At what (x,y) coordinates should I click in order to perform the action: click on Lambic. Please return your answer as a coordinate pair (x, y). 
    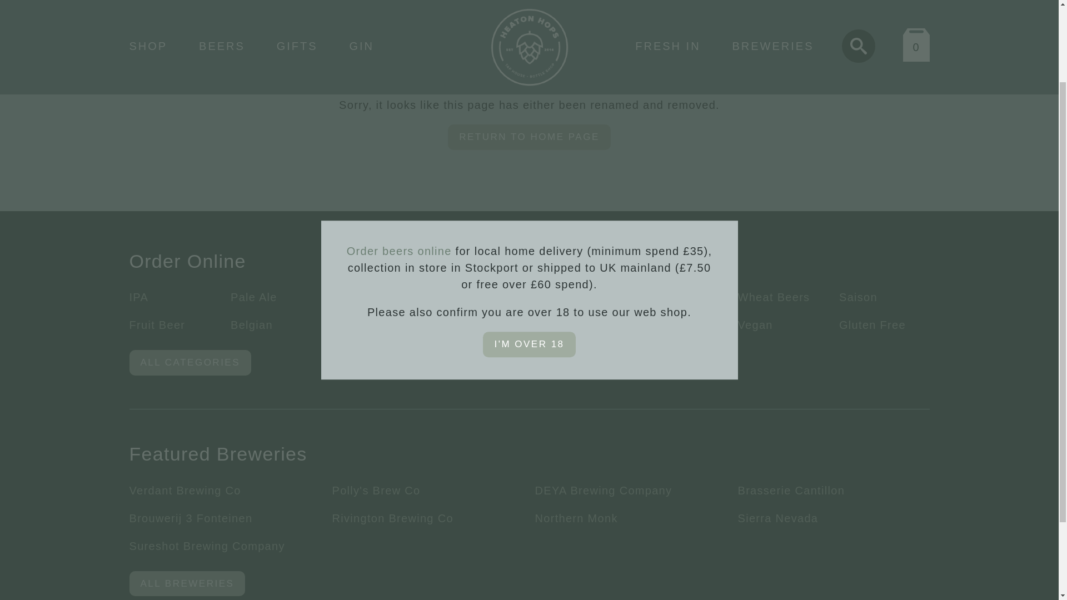
    Looking at the image, I should click on (656, 297).